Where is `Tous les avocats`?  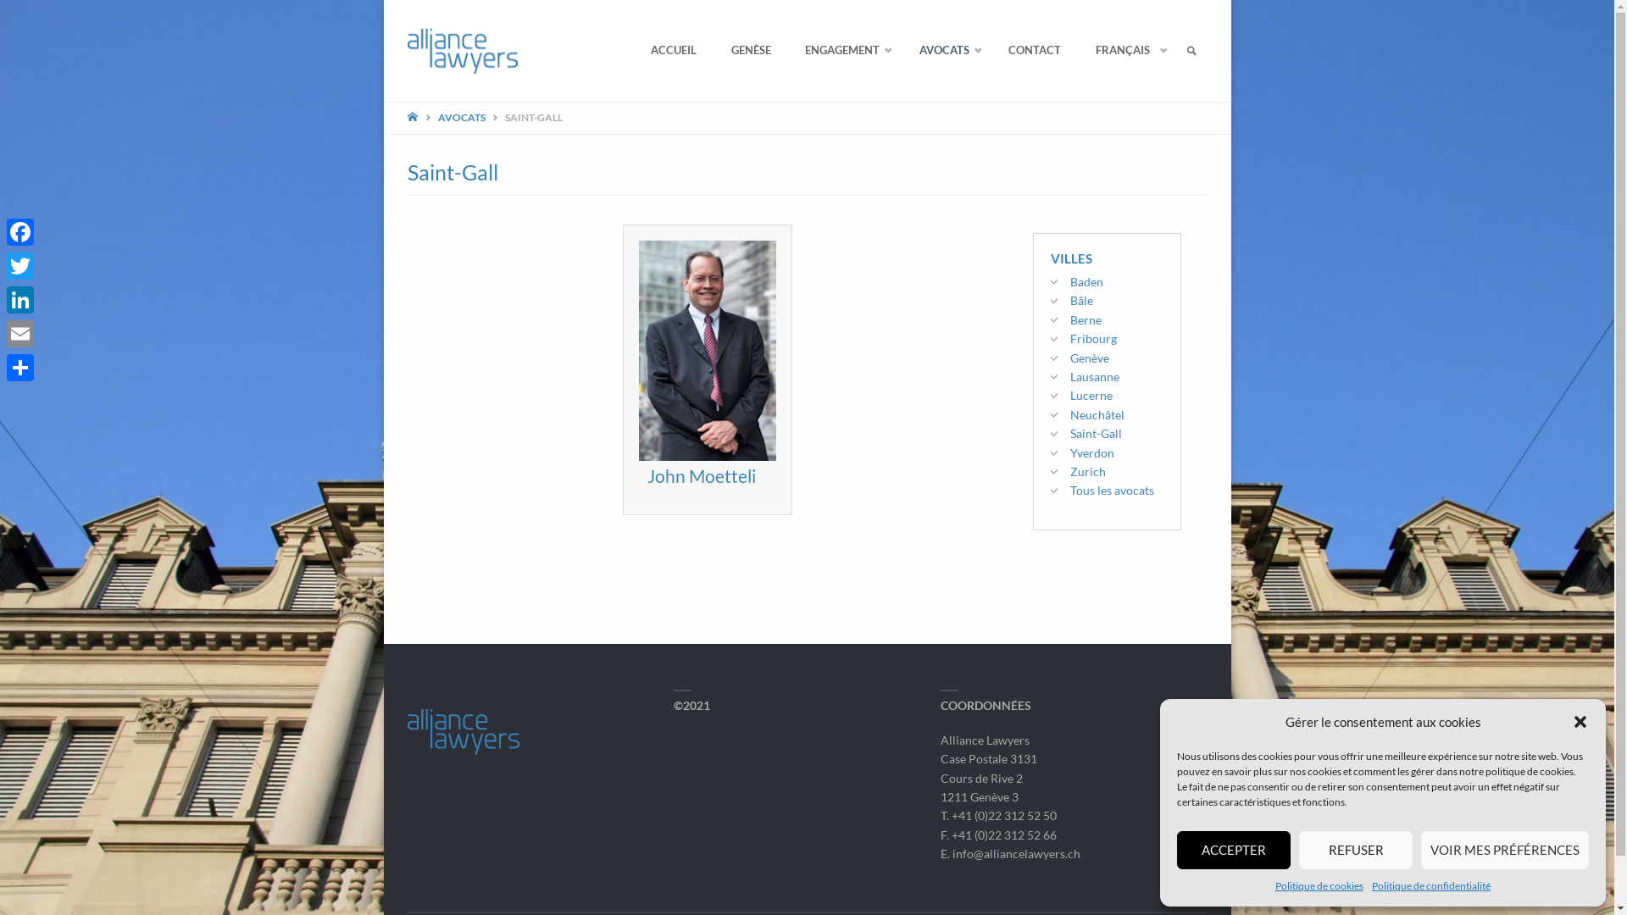
Tous les avocats is located at coordinates (1112, 490).